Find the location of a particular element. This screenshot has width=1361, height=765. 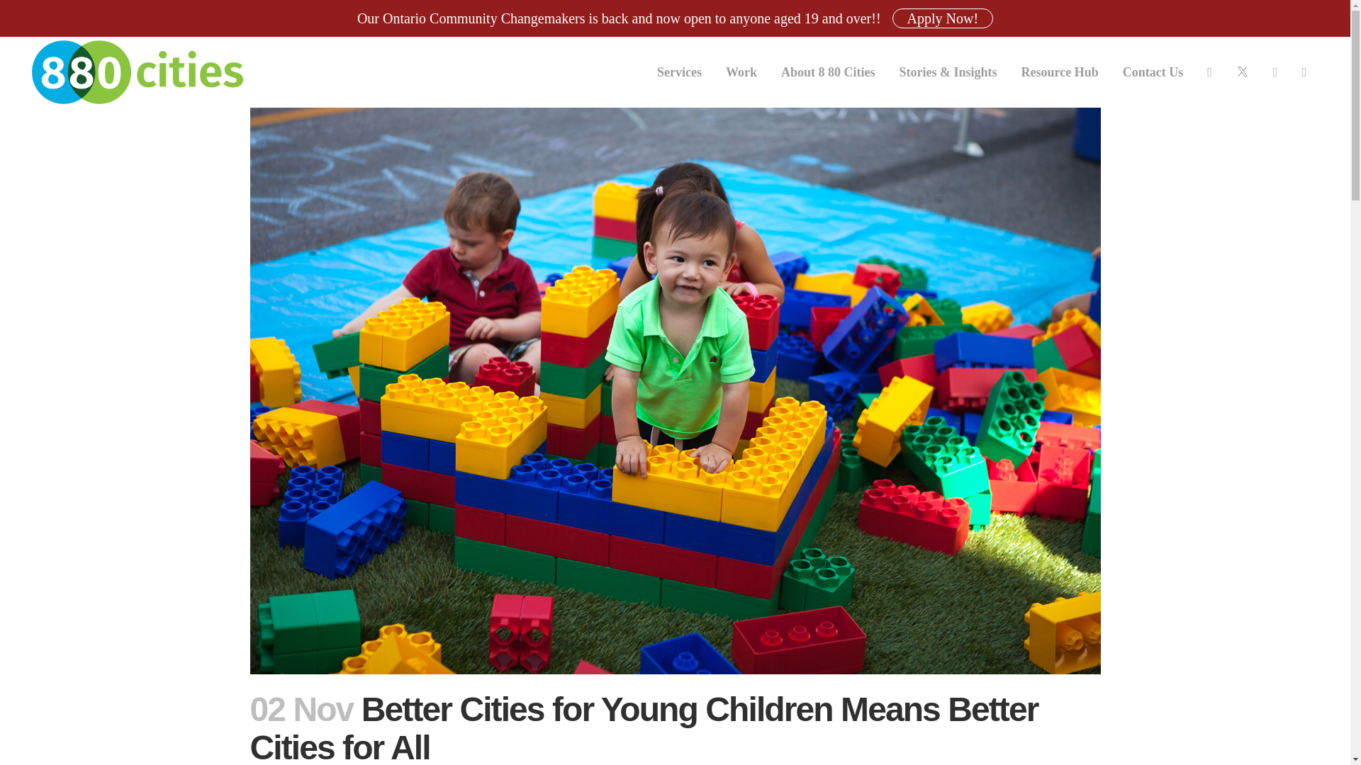

About 8 80 Cities is located at coordinates (828, 72).